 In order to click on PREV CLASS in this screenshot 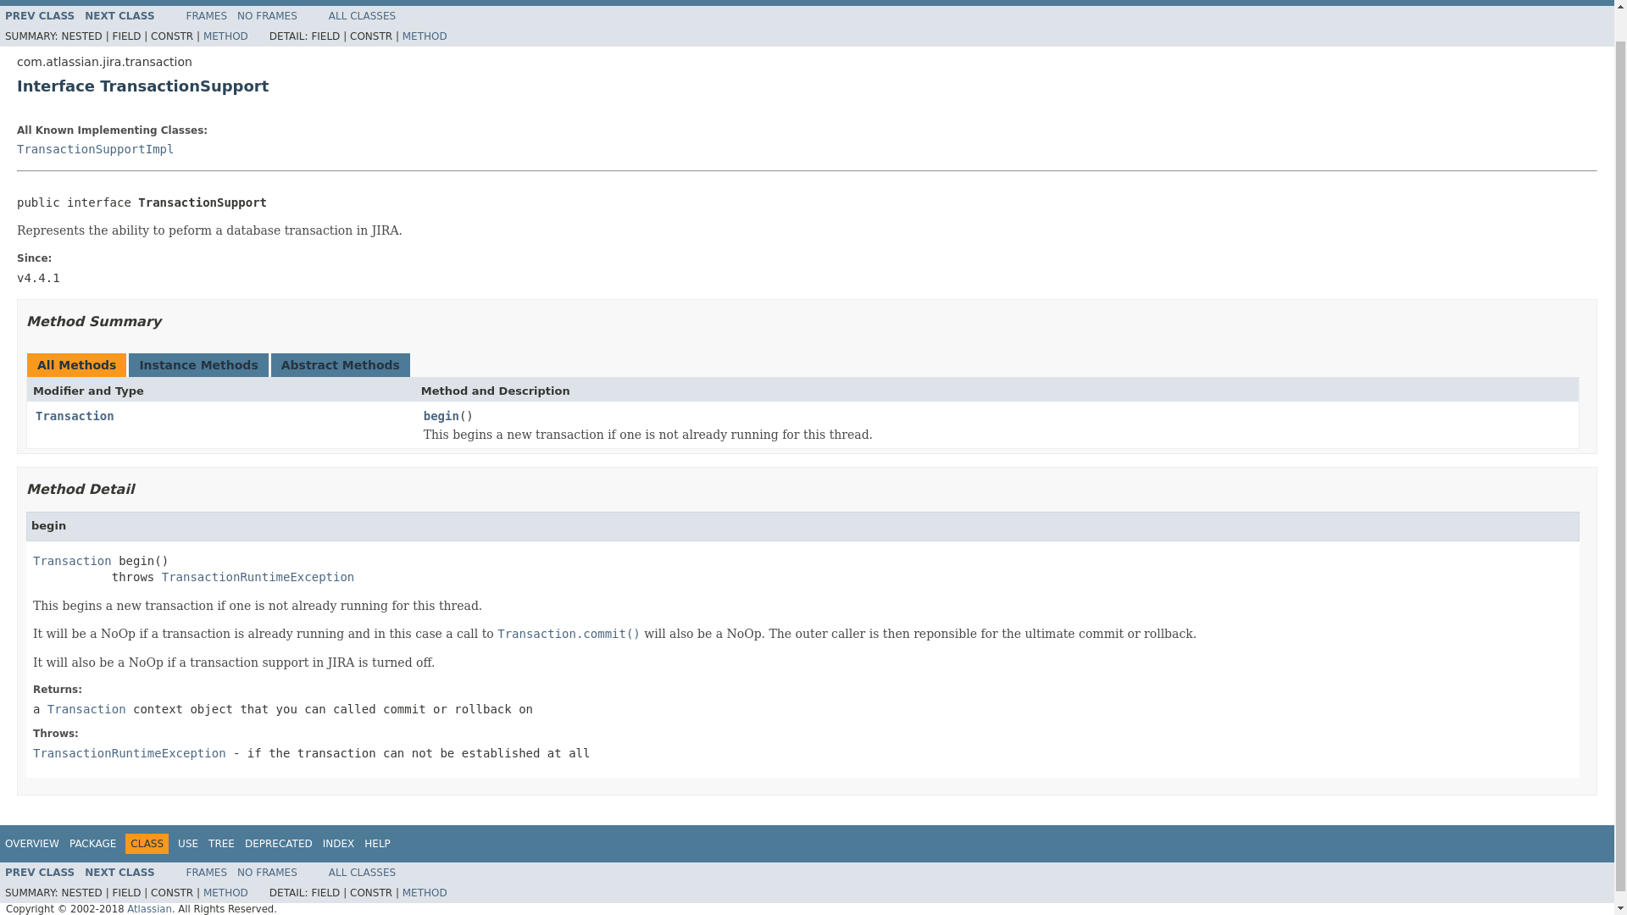, I will do `click(39, 15)`.